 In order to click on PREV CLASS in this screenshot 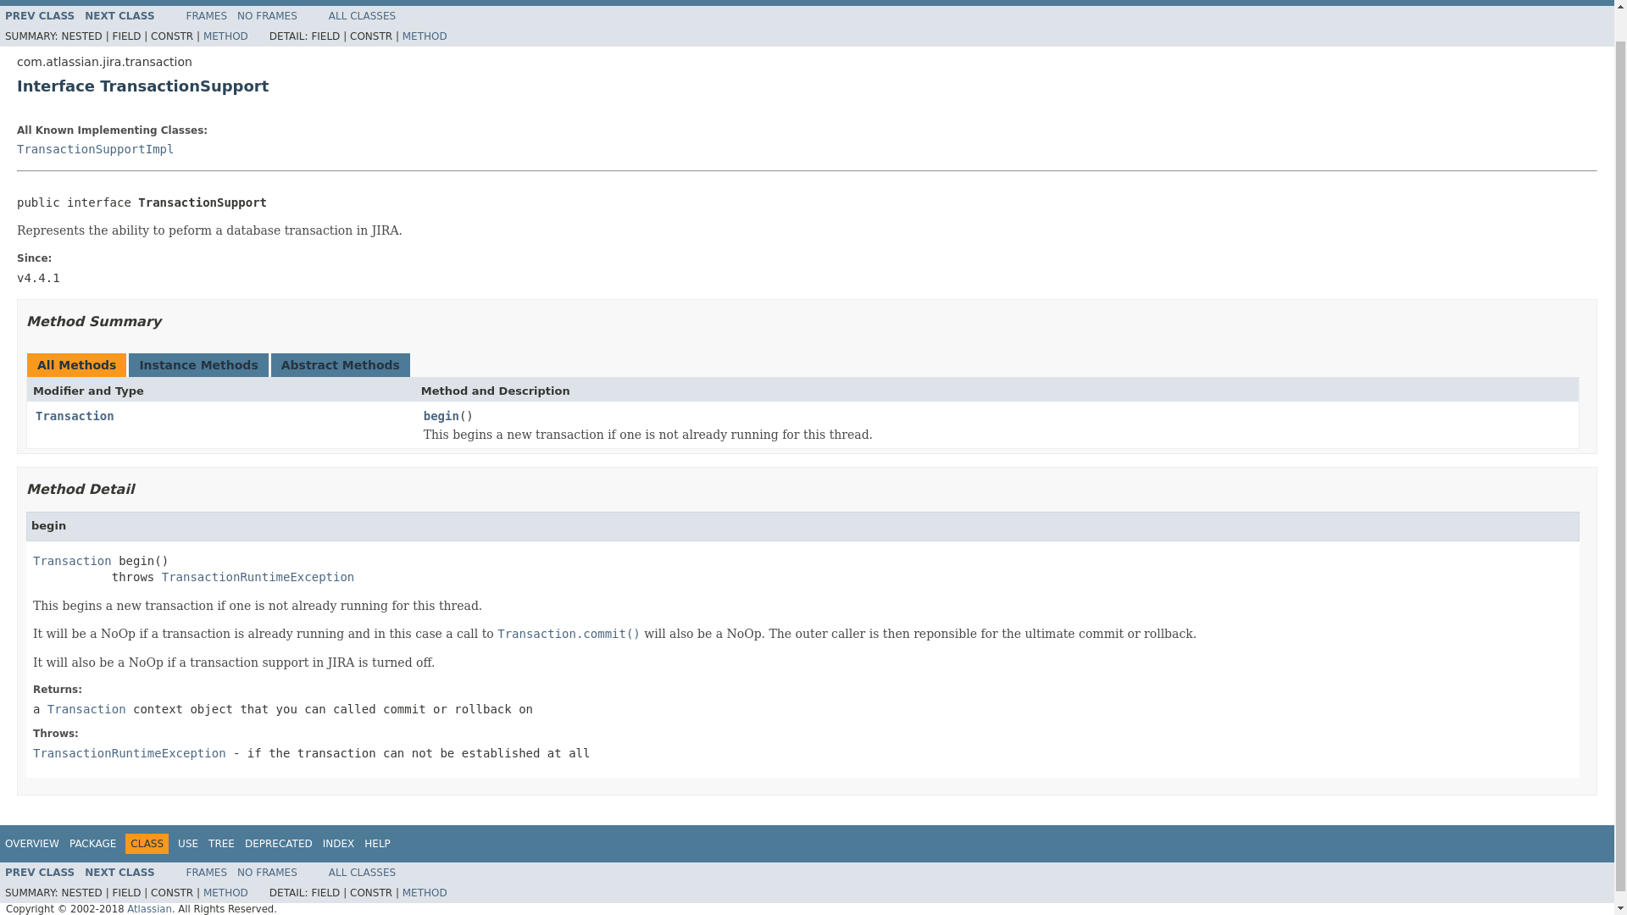, I will do `click(39, 15)`.